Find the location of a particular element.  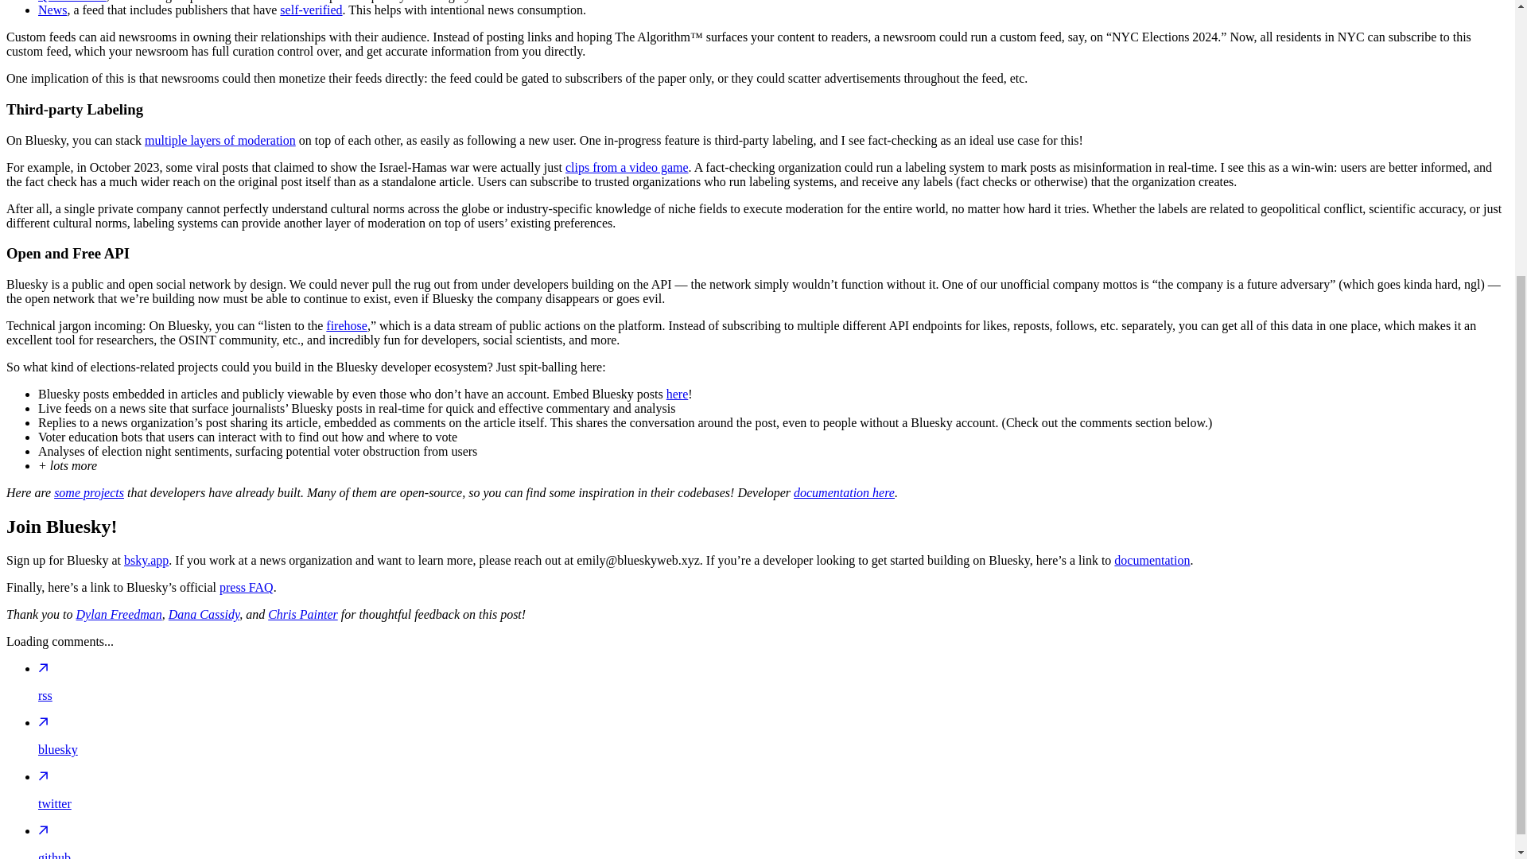

Quiet Posters is located at coordinates (72, 2).